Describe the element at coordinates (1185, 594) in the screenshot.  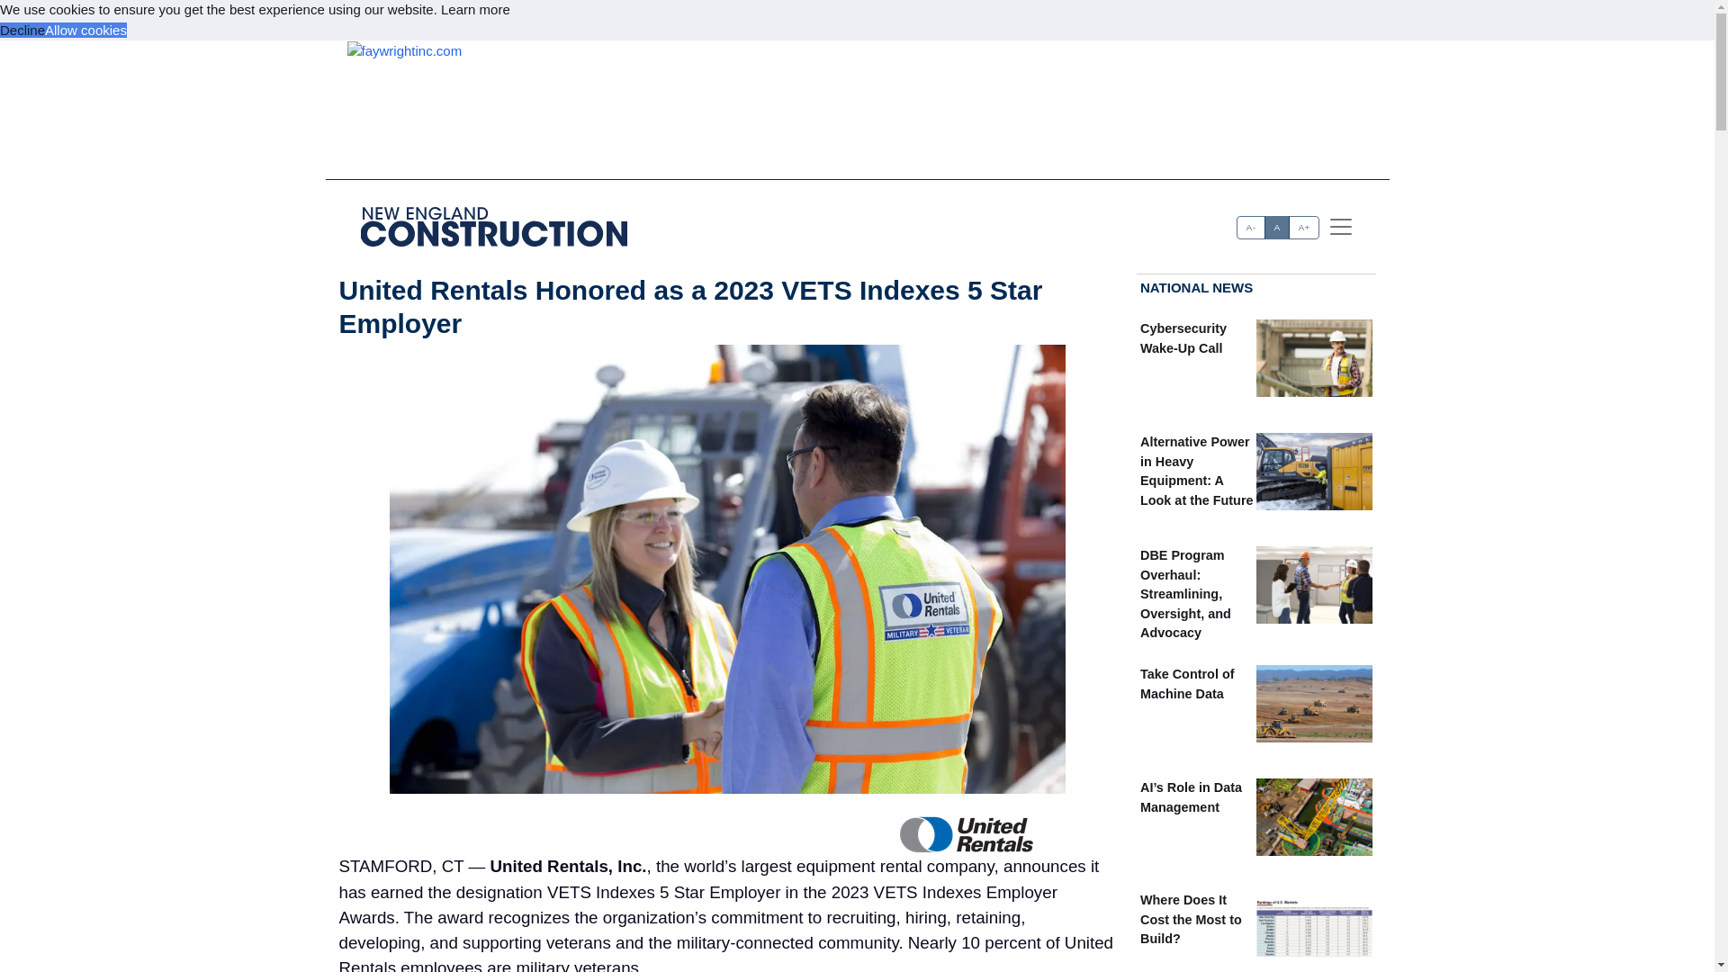
I see `DBE Program Overhaul: Streamlining, Oversight, and Advocacy` at that location.